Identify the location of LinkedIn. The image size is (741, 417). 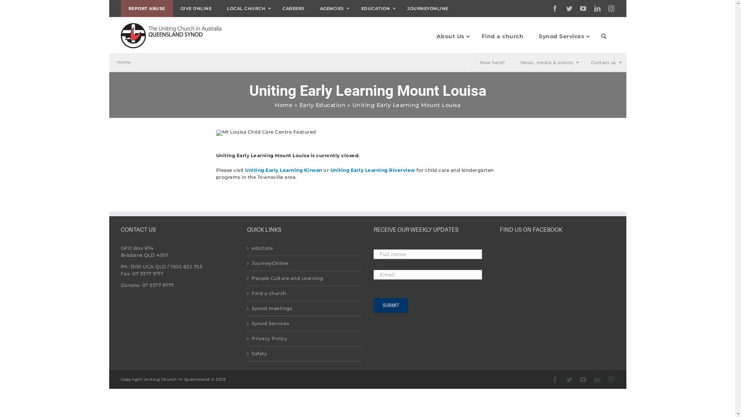
(597, 8).